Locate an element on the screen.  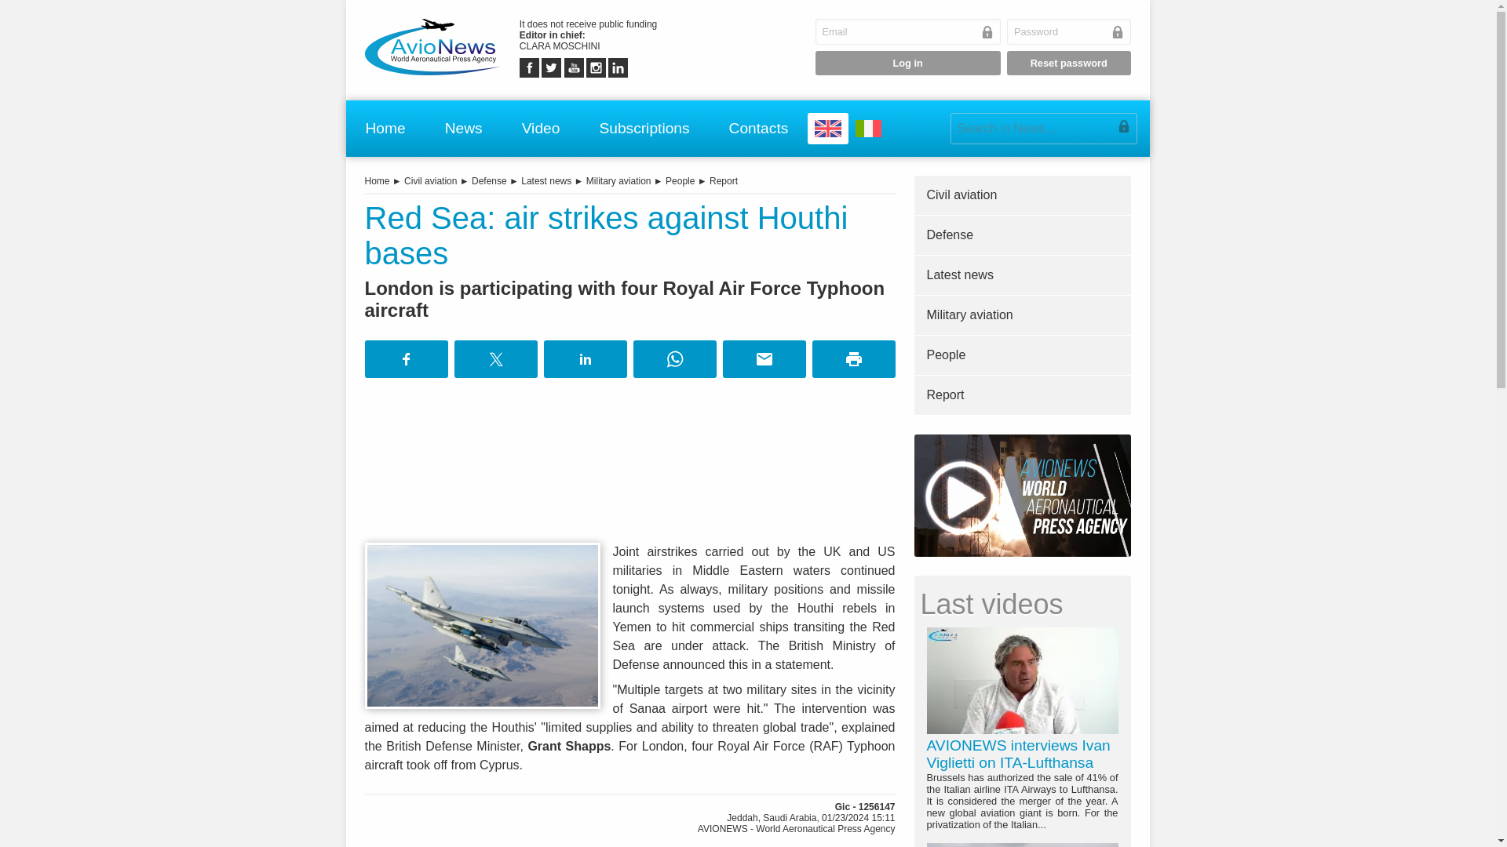
News is located at coordinates (464, 128).